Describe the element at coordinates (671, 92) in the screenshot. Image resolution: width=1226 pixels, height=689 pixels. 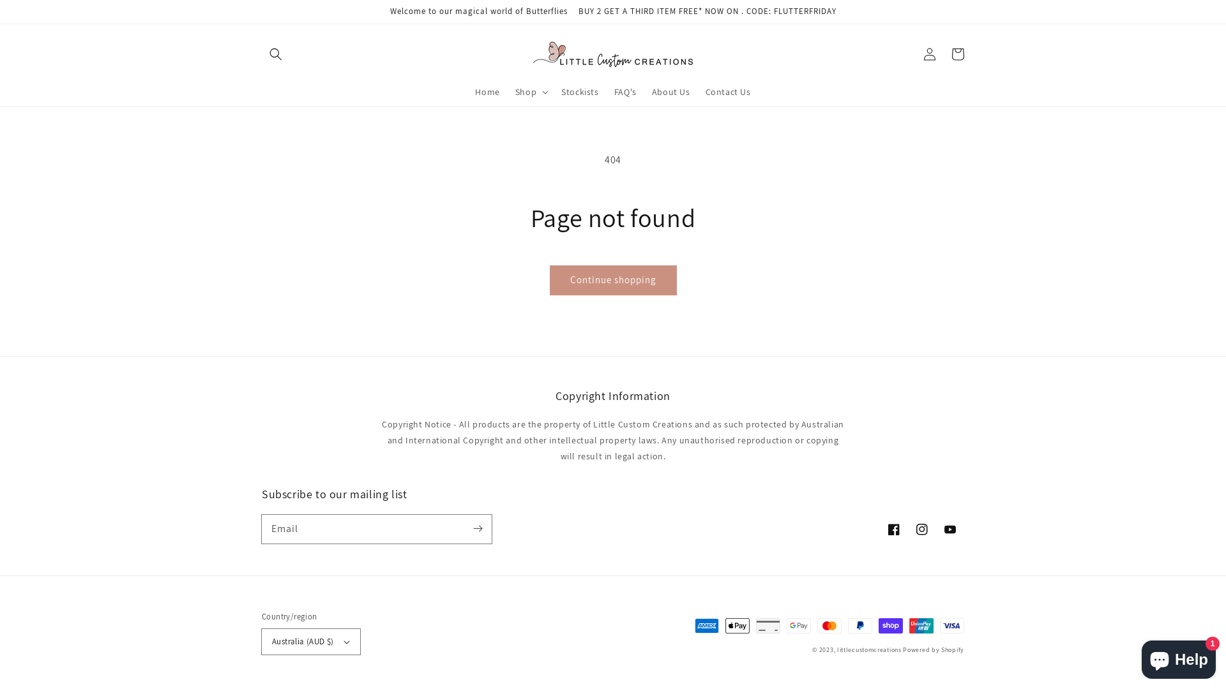
I see `About Us` at that location.